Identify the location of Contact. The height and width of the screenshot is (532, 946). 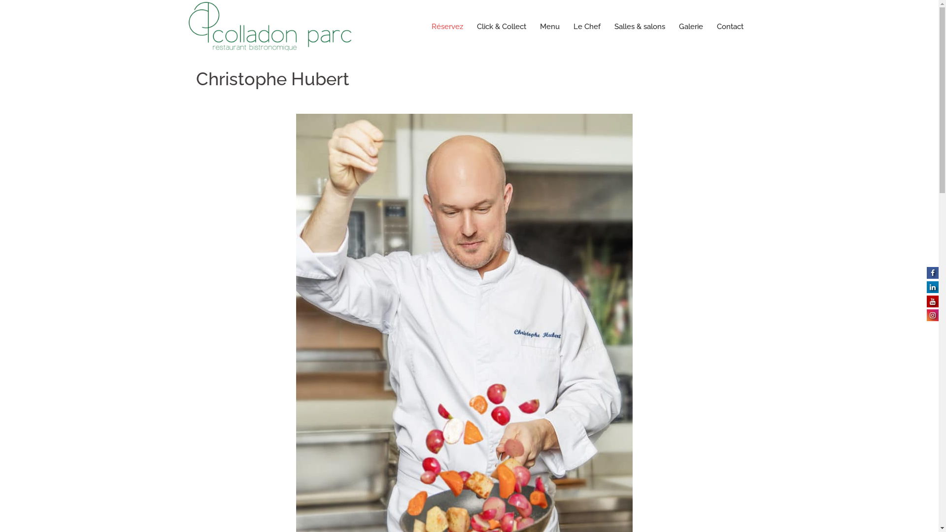
(730, 27).